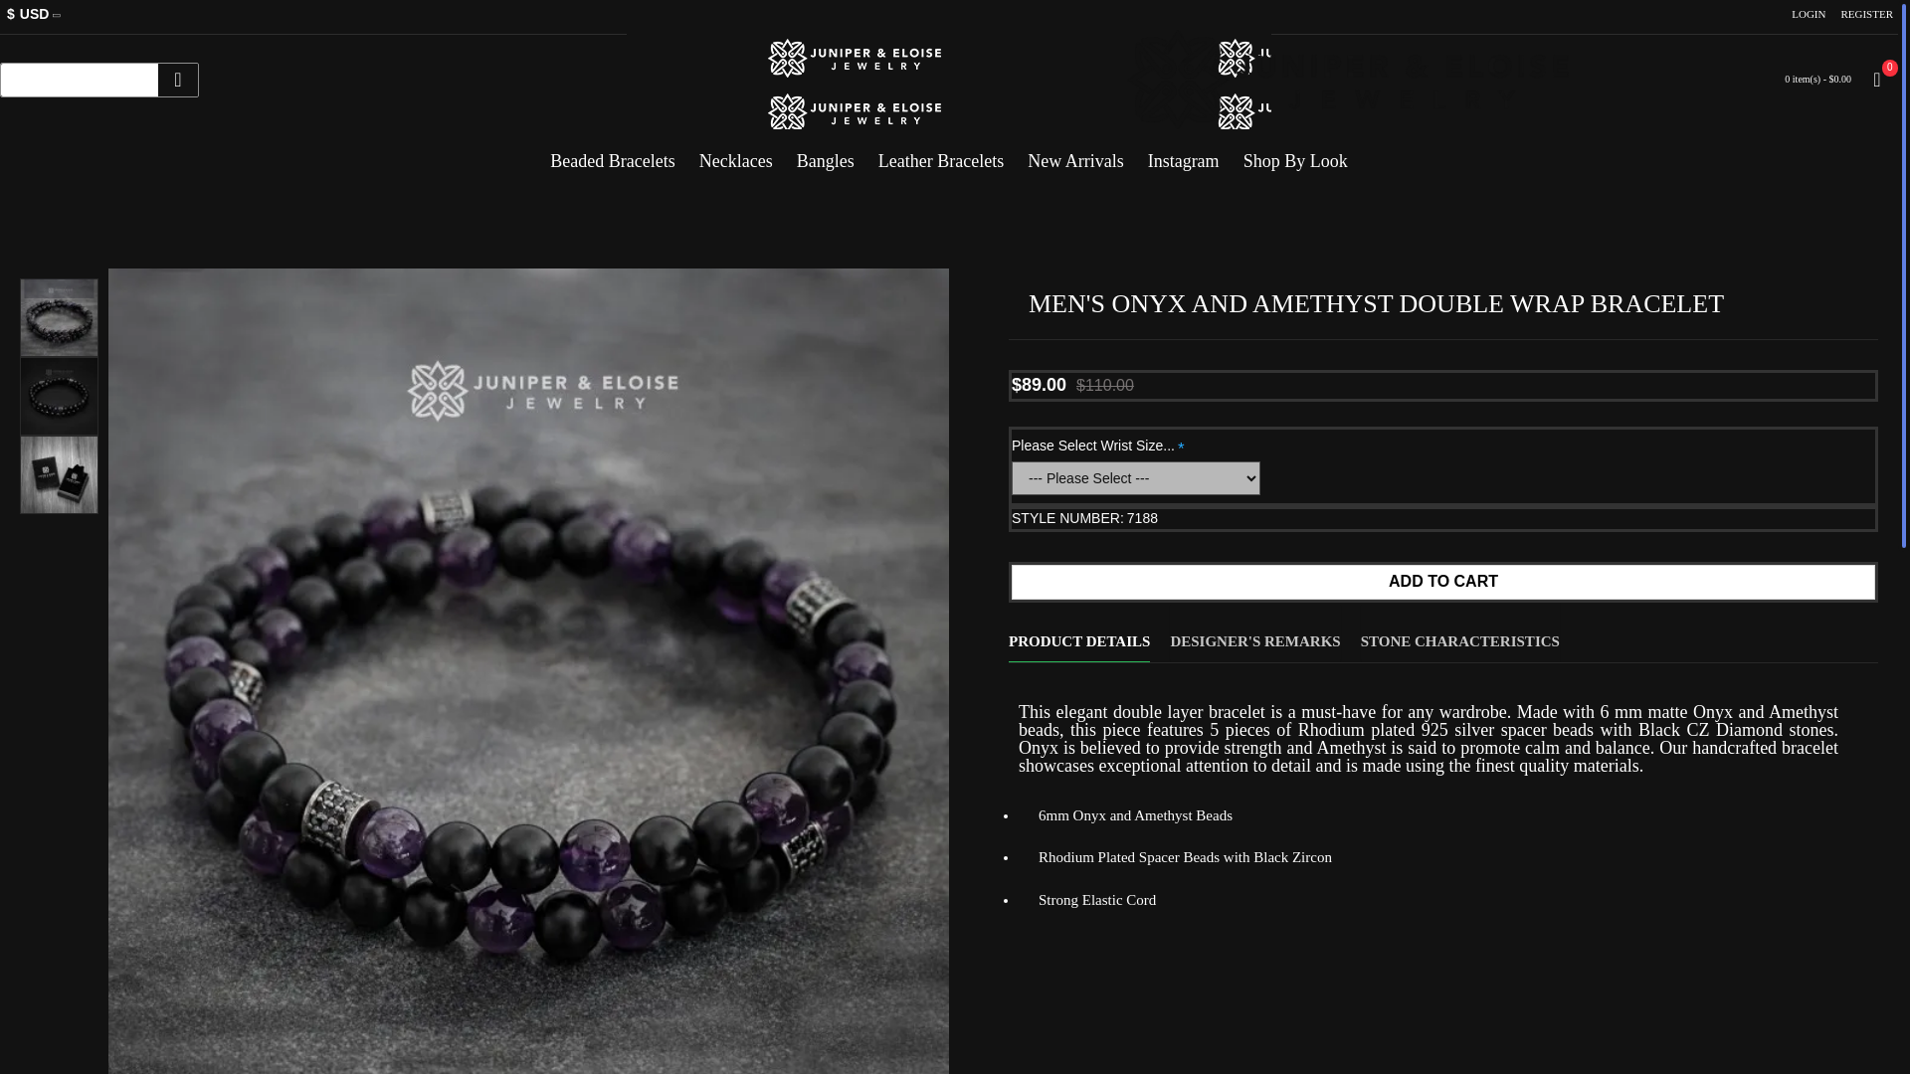 The image size is (1910, 1074). What do you see at coordinates (1184, 153) in the screenshot?
I see `Instagram` at bounding box center [1184, 153].